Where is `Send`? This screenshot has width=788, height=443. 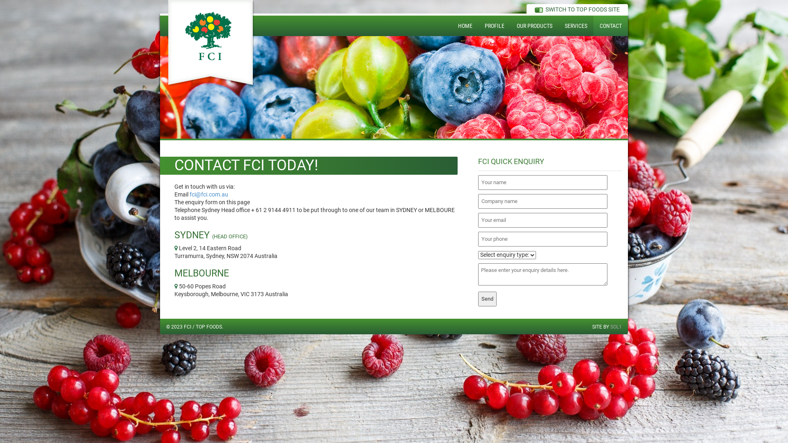 Send is located at coordinates (488, 299).